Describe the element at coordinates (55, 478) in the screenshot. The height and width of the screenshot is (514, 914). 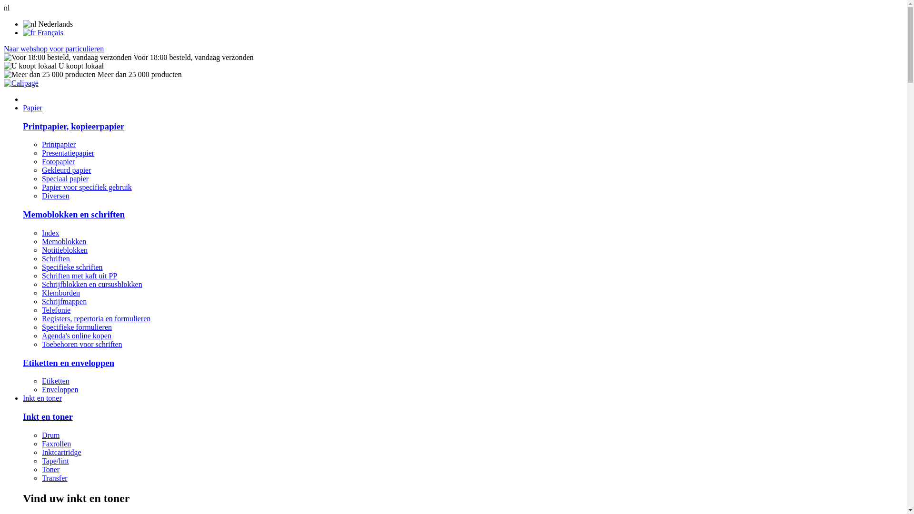
I see `Transfer` at that location.